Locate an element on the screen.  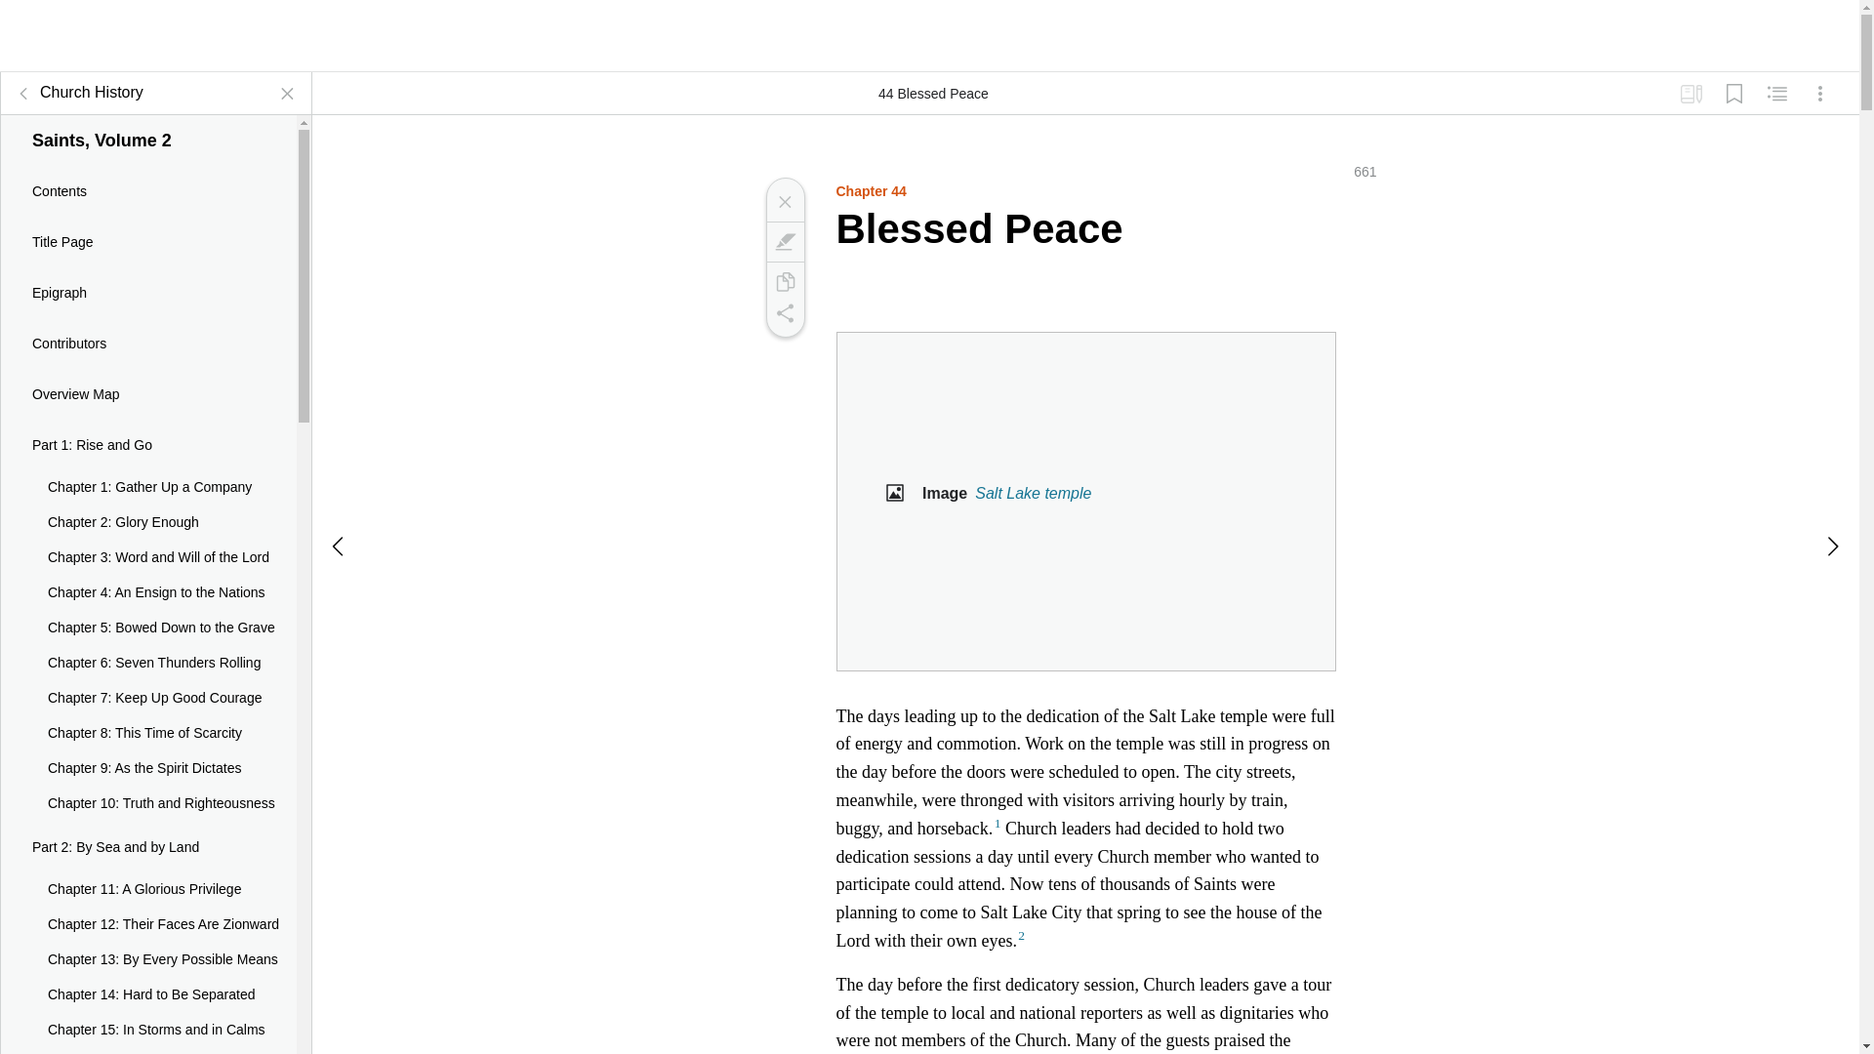
Chapter 12: Their Faces Are Zionward is located at coordinates (148, 924).